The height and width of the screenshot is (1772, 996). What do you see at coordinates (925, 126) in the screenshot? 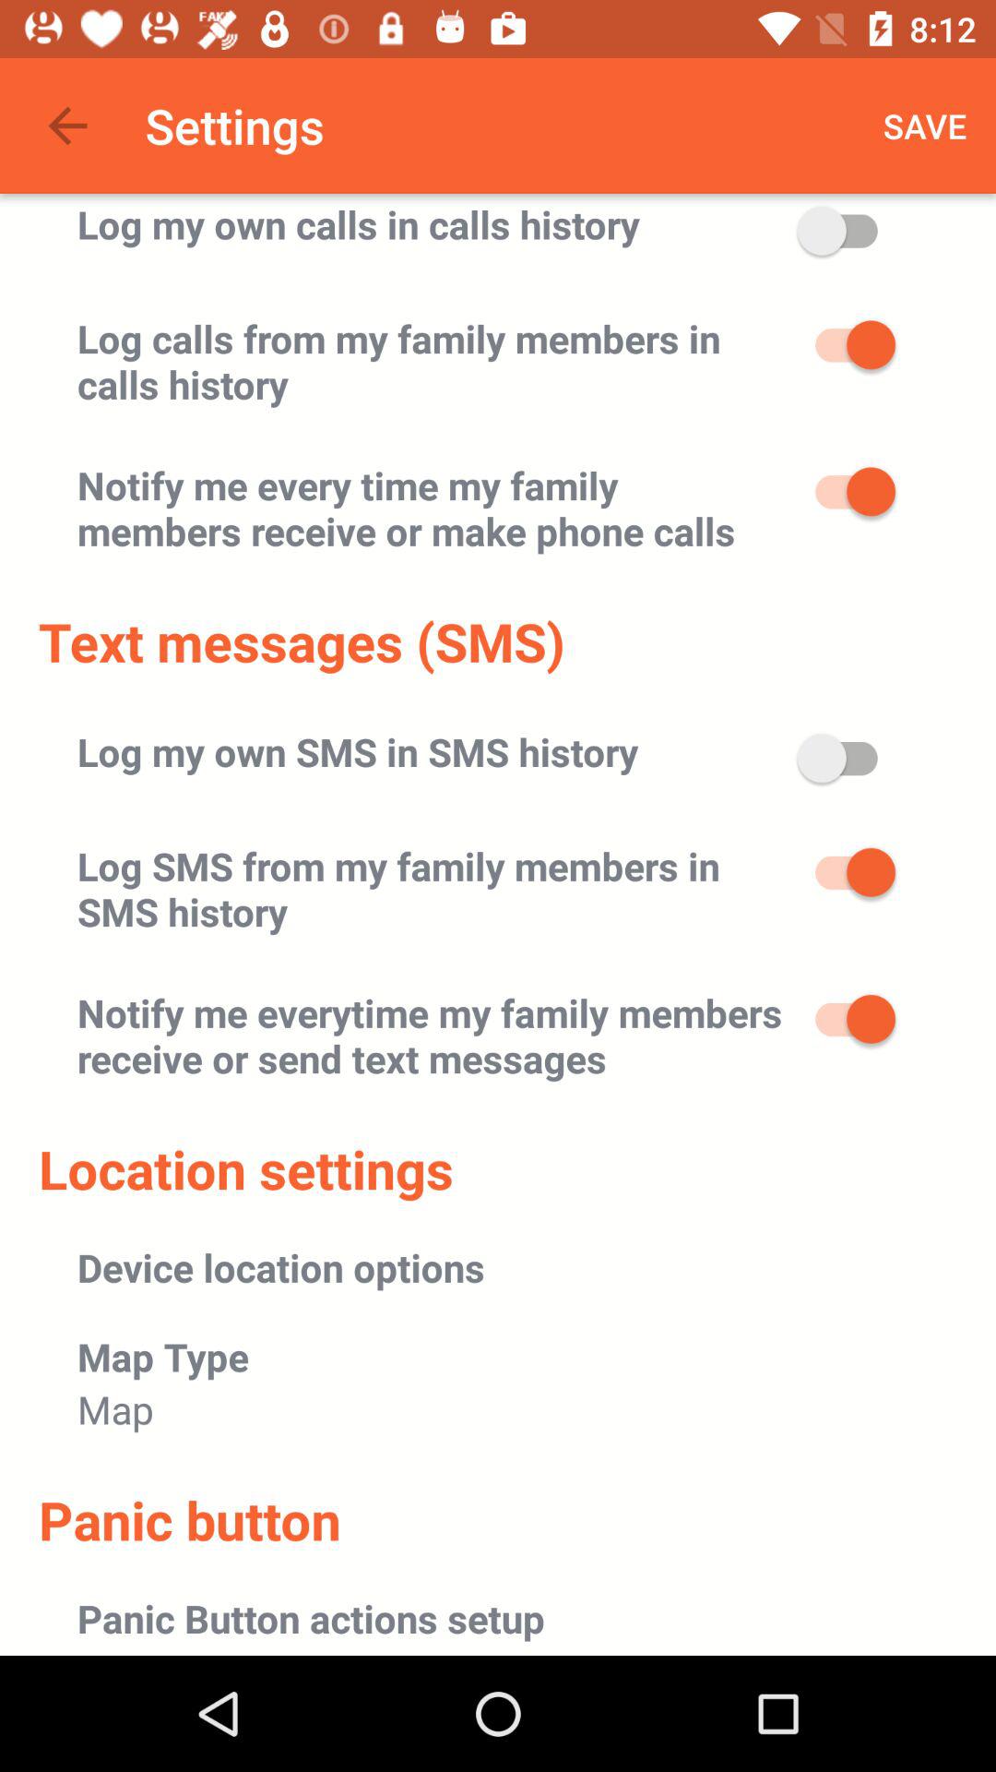
I see `select item to the right of log my own` at bounding box center [925, 126].